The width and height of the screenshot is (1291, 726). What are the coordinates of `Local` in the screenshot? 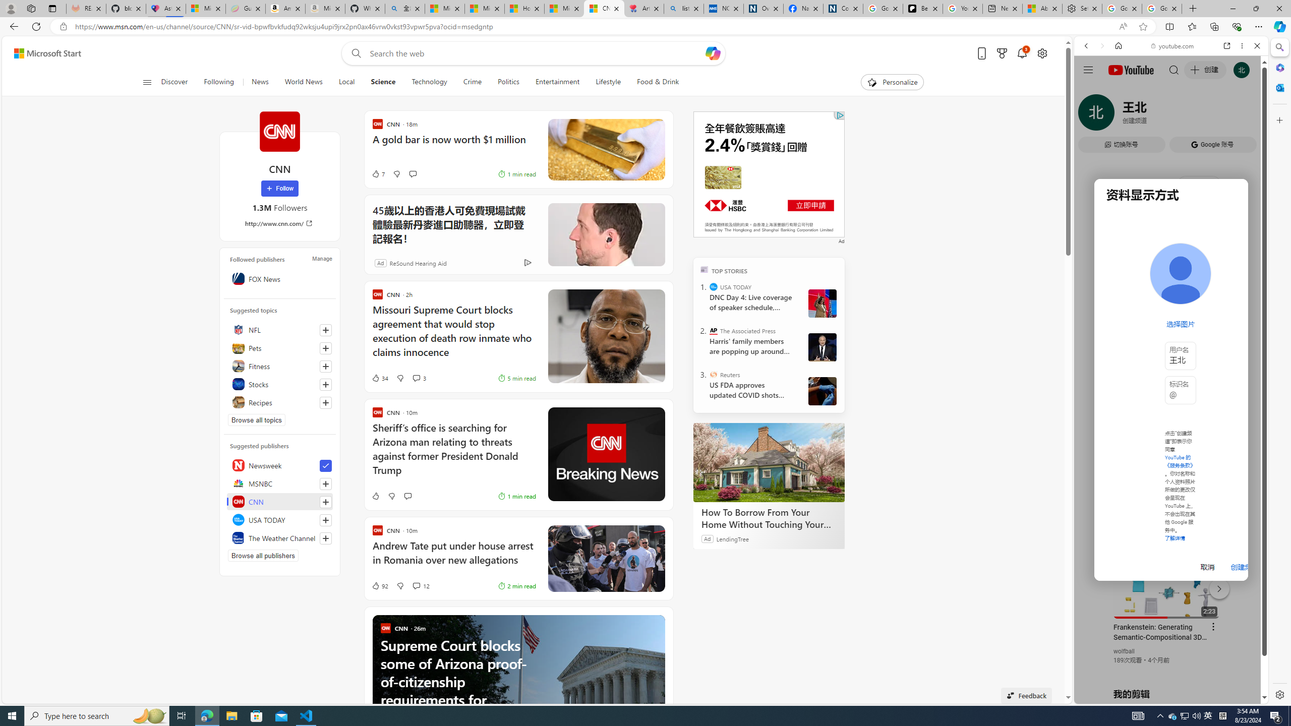 It's located at (346, 82).